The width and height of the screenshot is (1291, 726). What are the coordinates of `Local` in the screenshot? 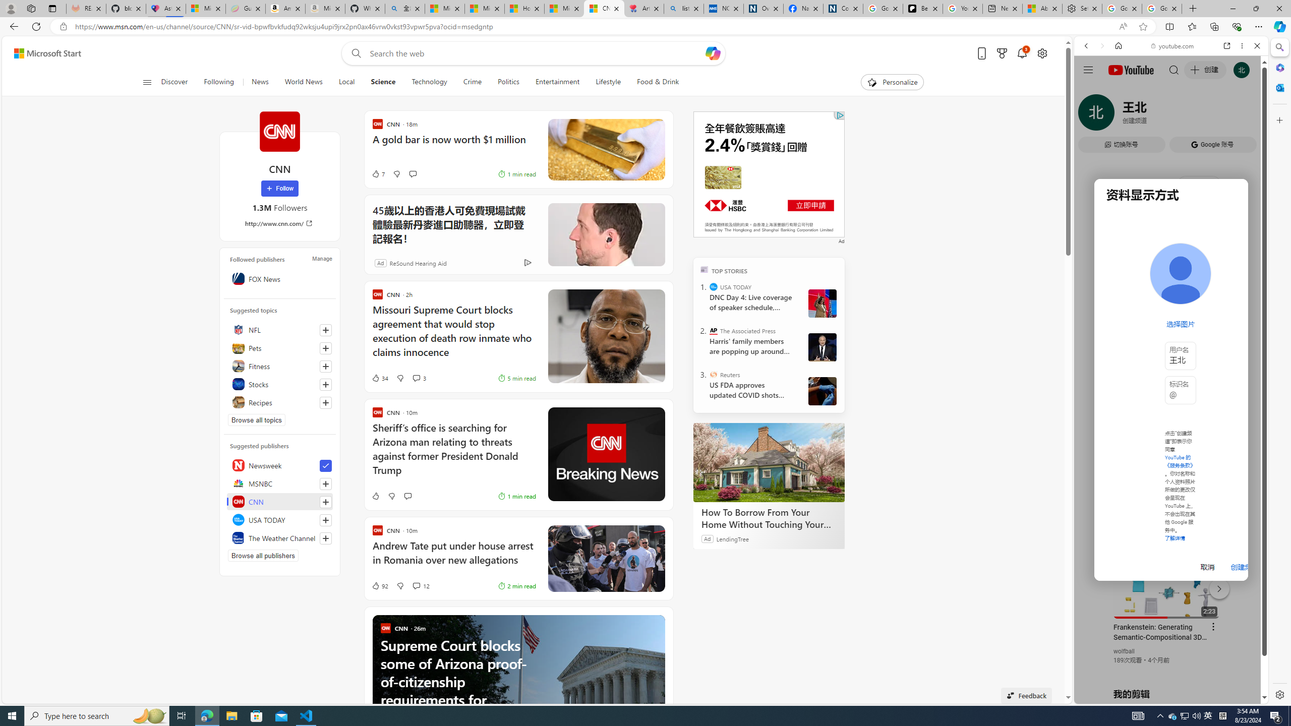 It's located at (346, 82).